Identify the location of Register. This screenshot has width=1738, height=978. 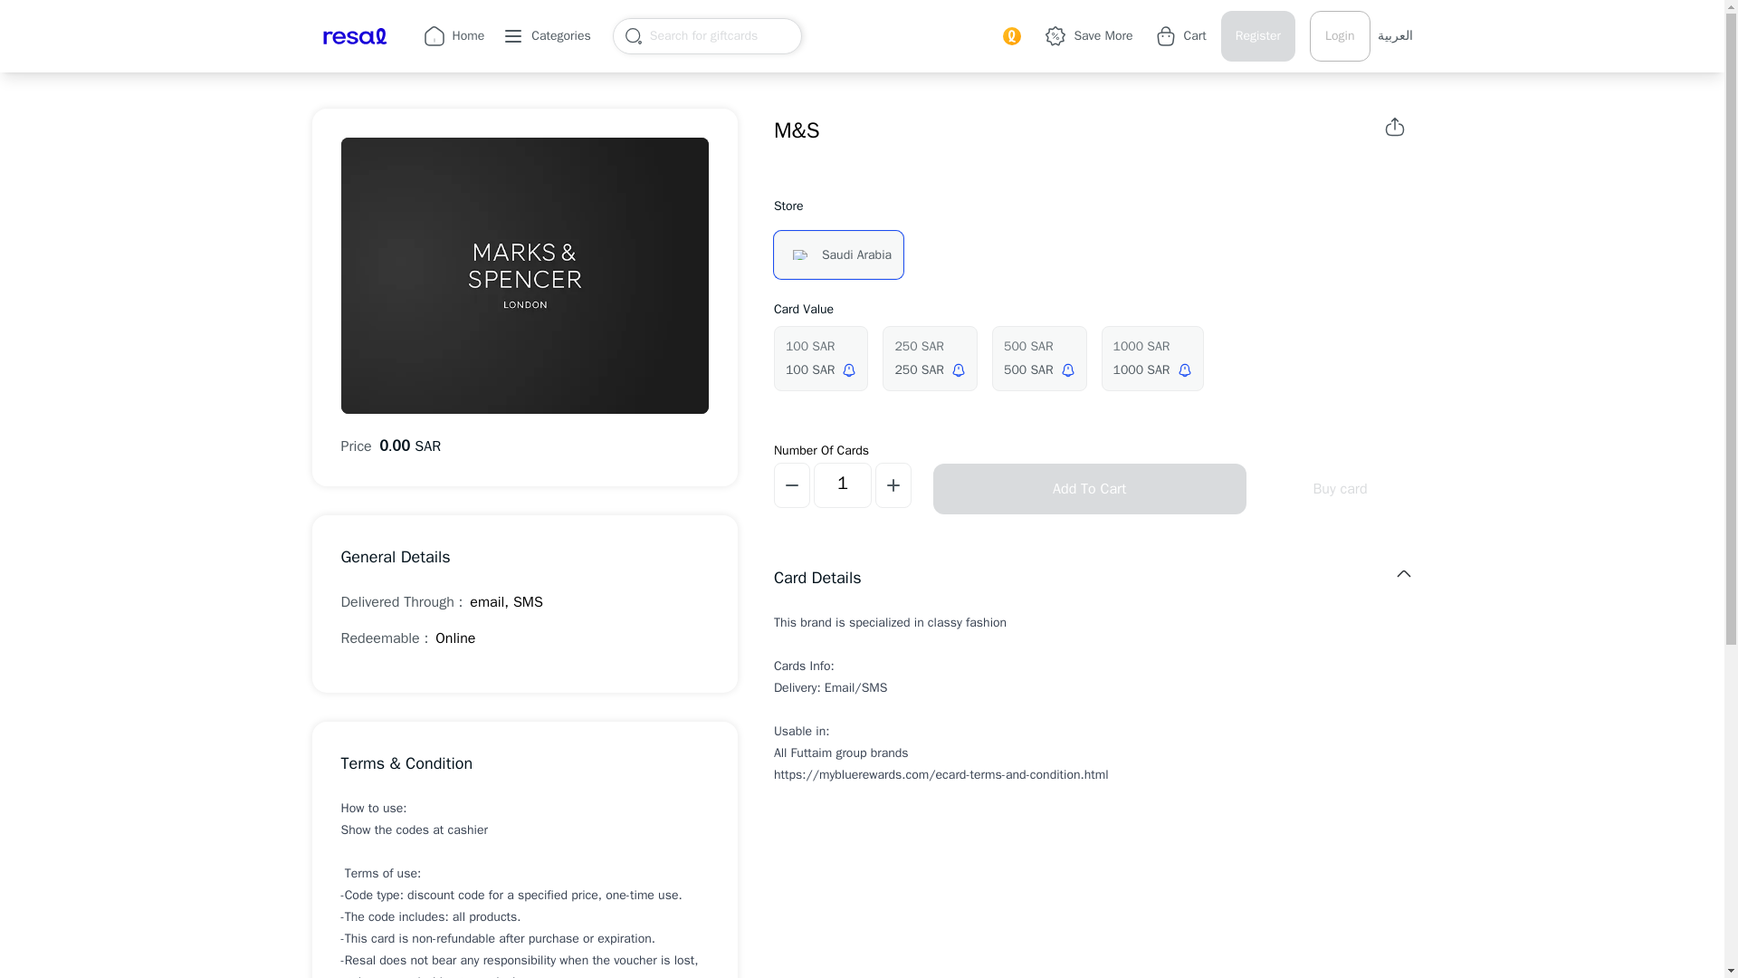
(1258, 36).